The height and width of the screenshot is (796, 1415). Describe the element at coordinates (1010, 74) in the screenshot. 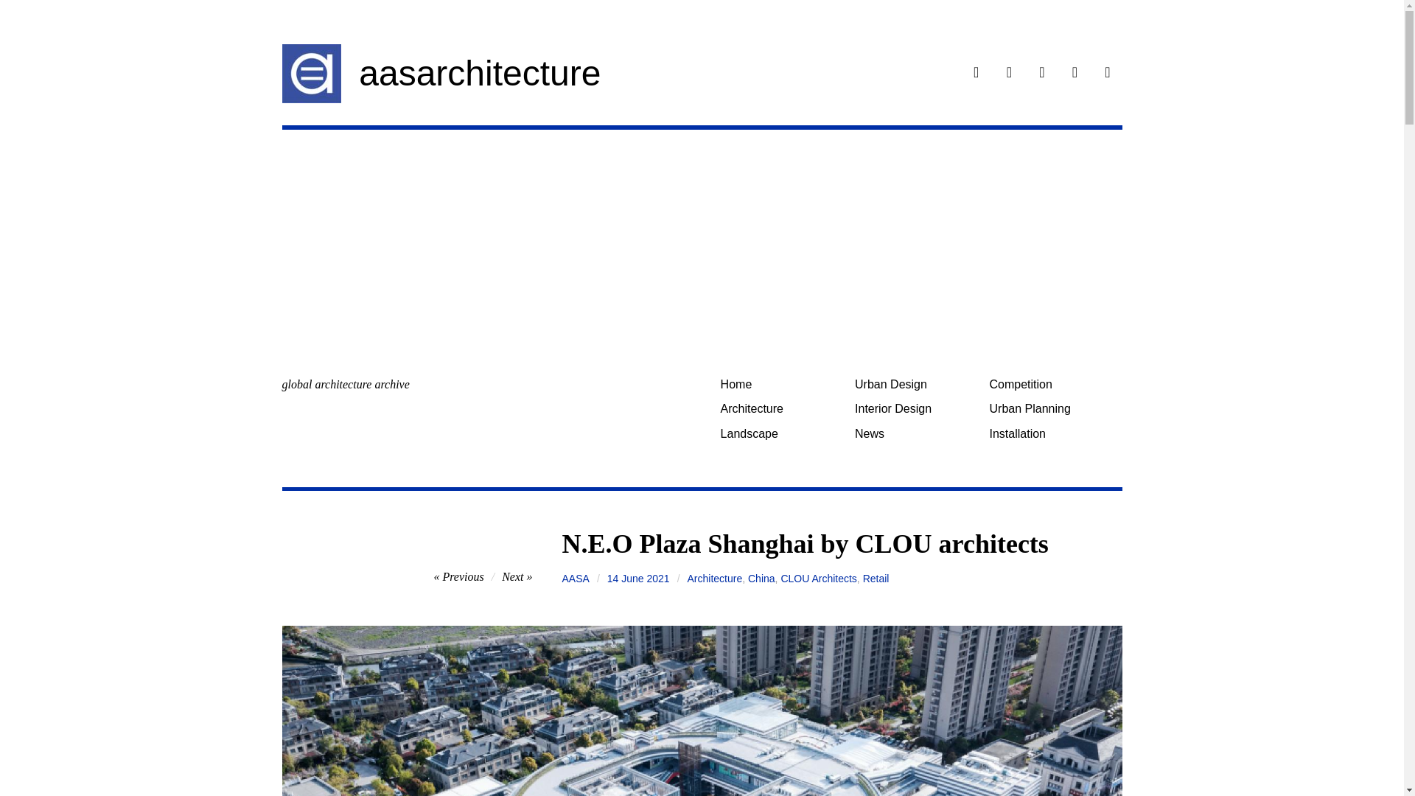

I see `Instagram` at that location.